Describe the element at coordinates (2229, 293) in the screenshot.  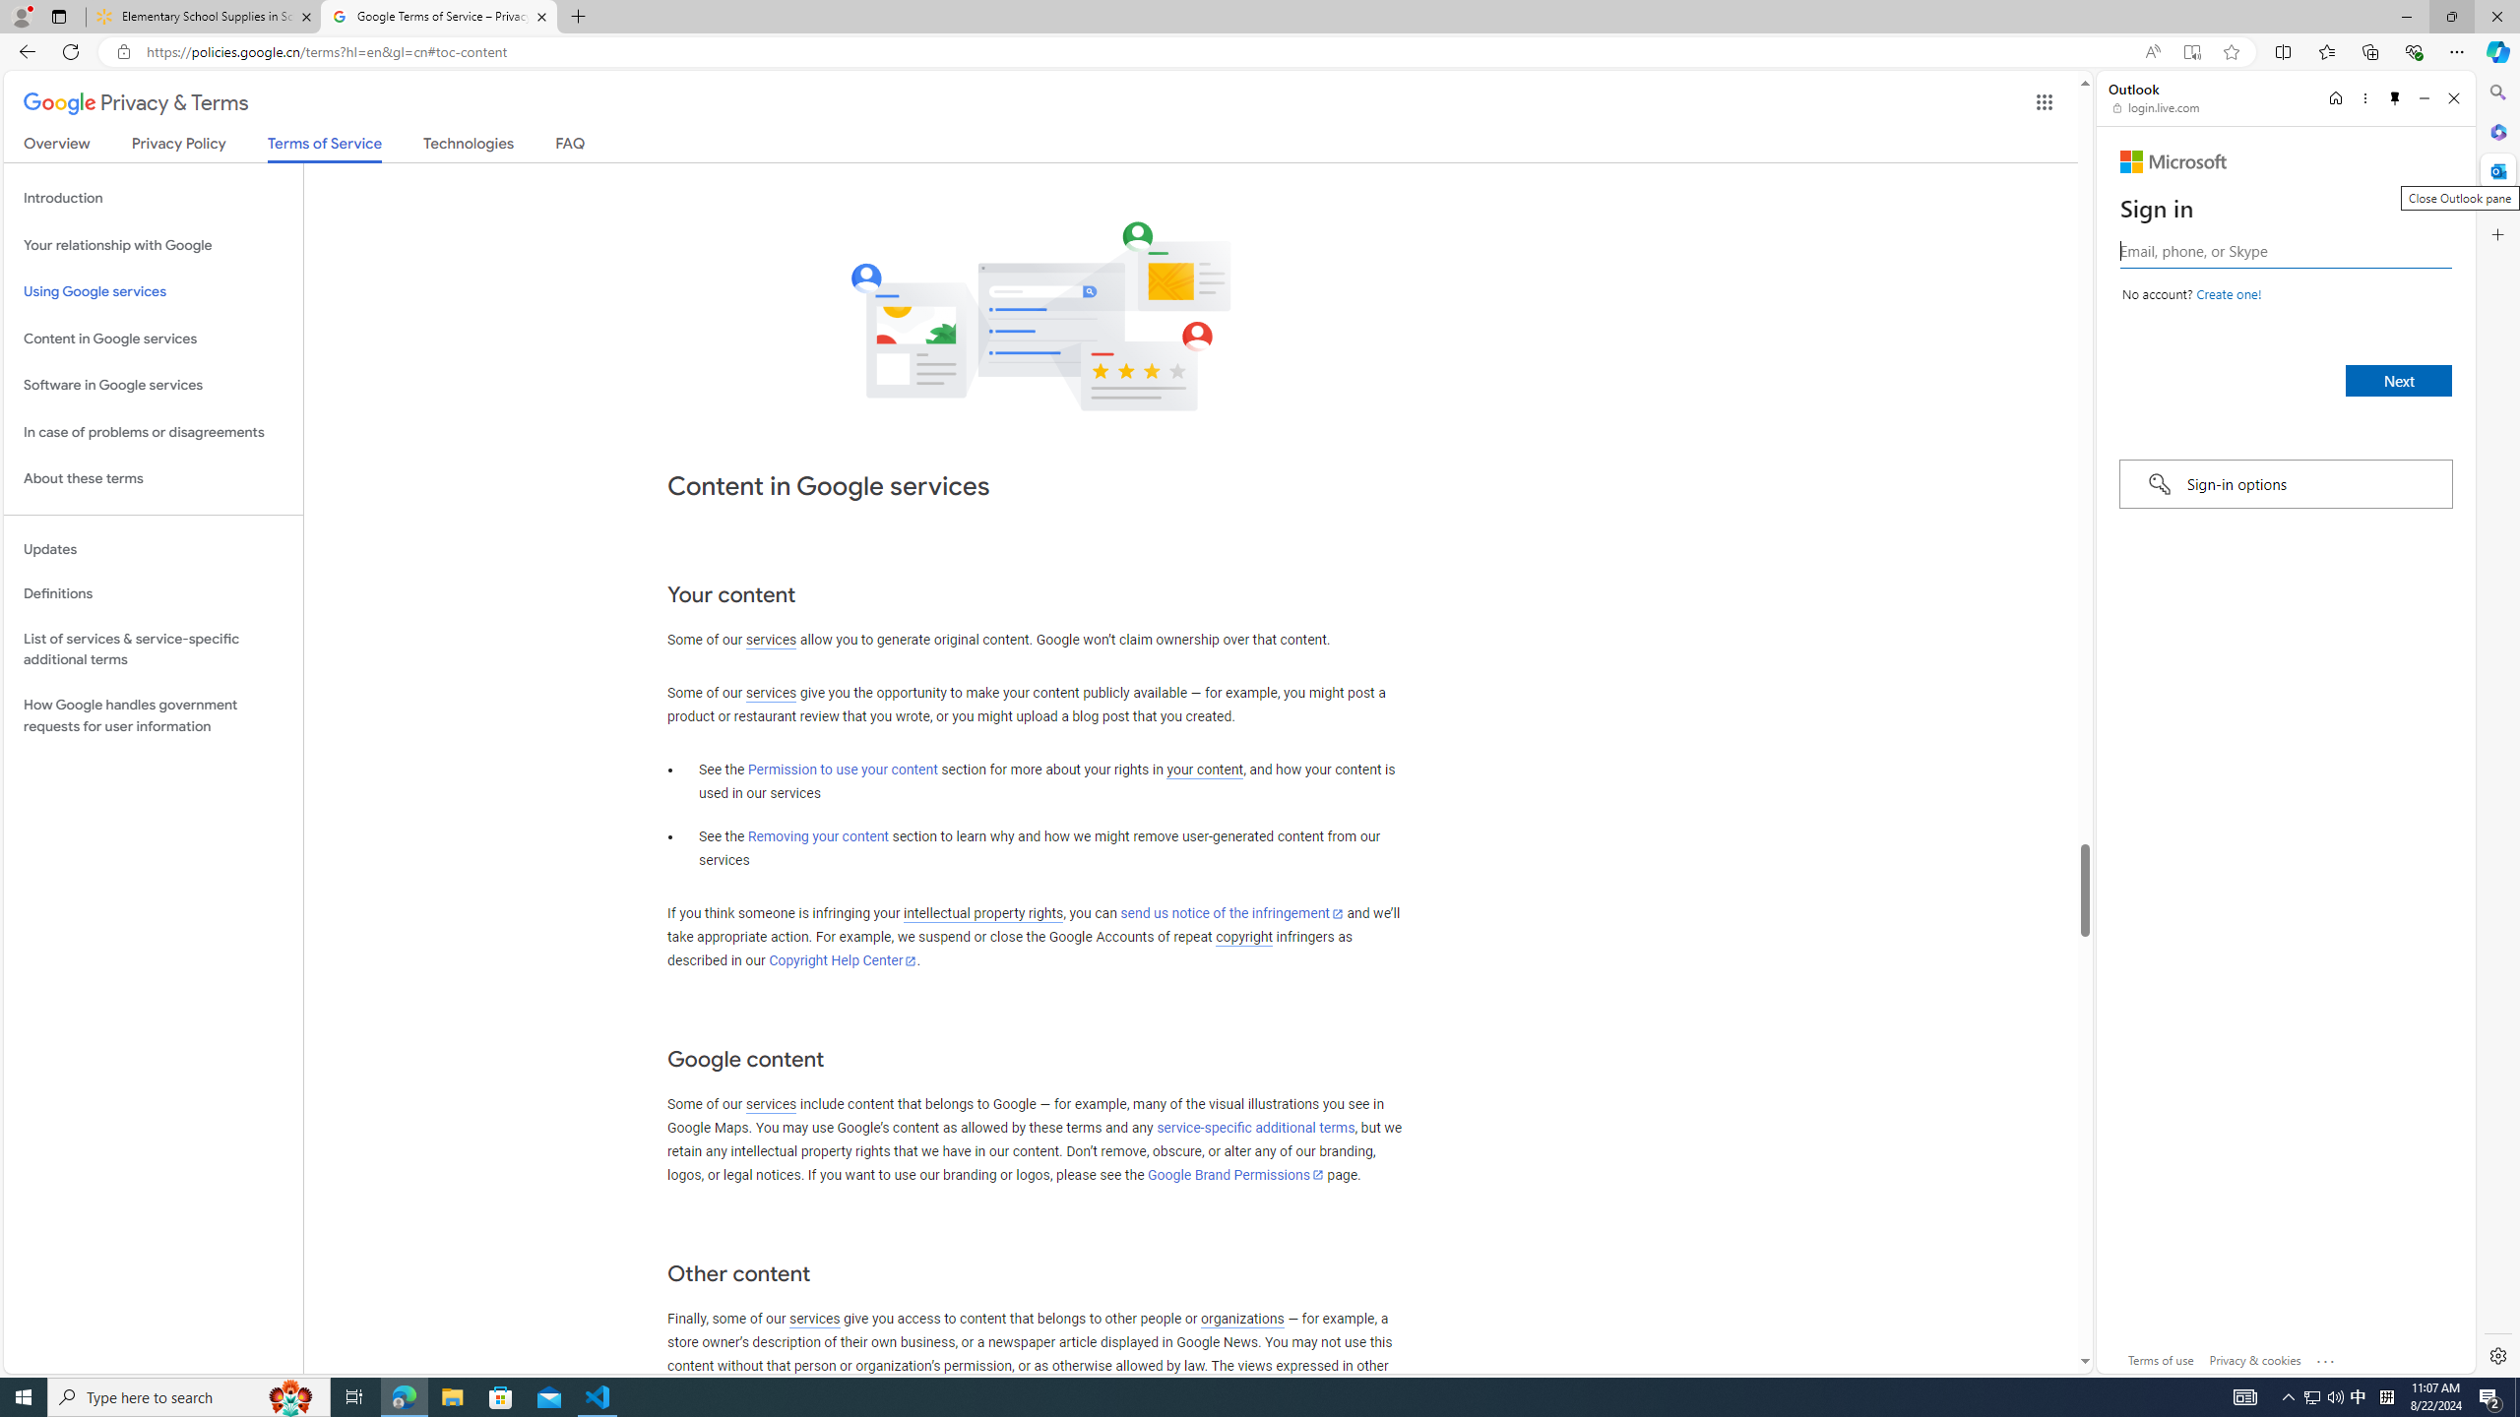
I see `Create a Microsoft account` at that location.